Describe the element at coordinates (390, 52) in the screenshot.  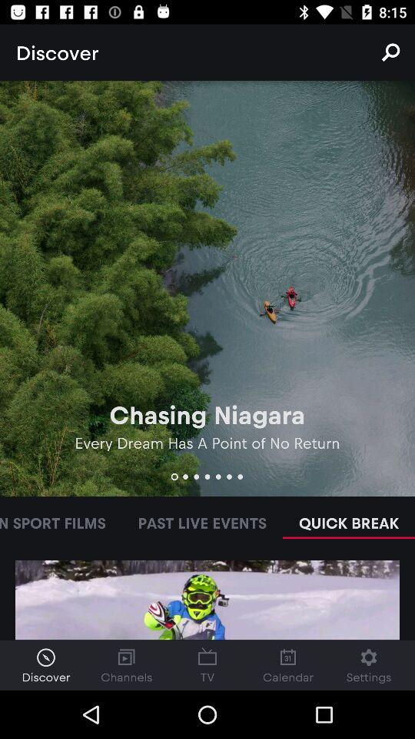
I see `click the icon to the right of discover item` at that location.